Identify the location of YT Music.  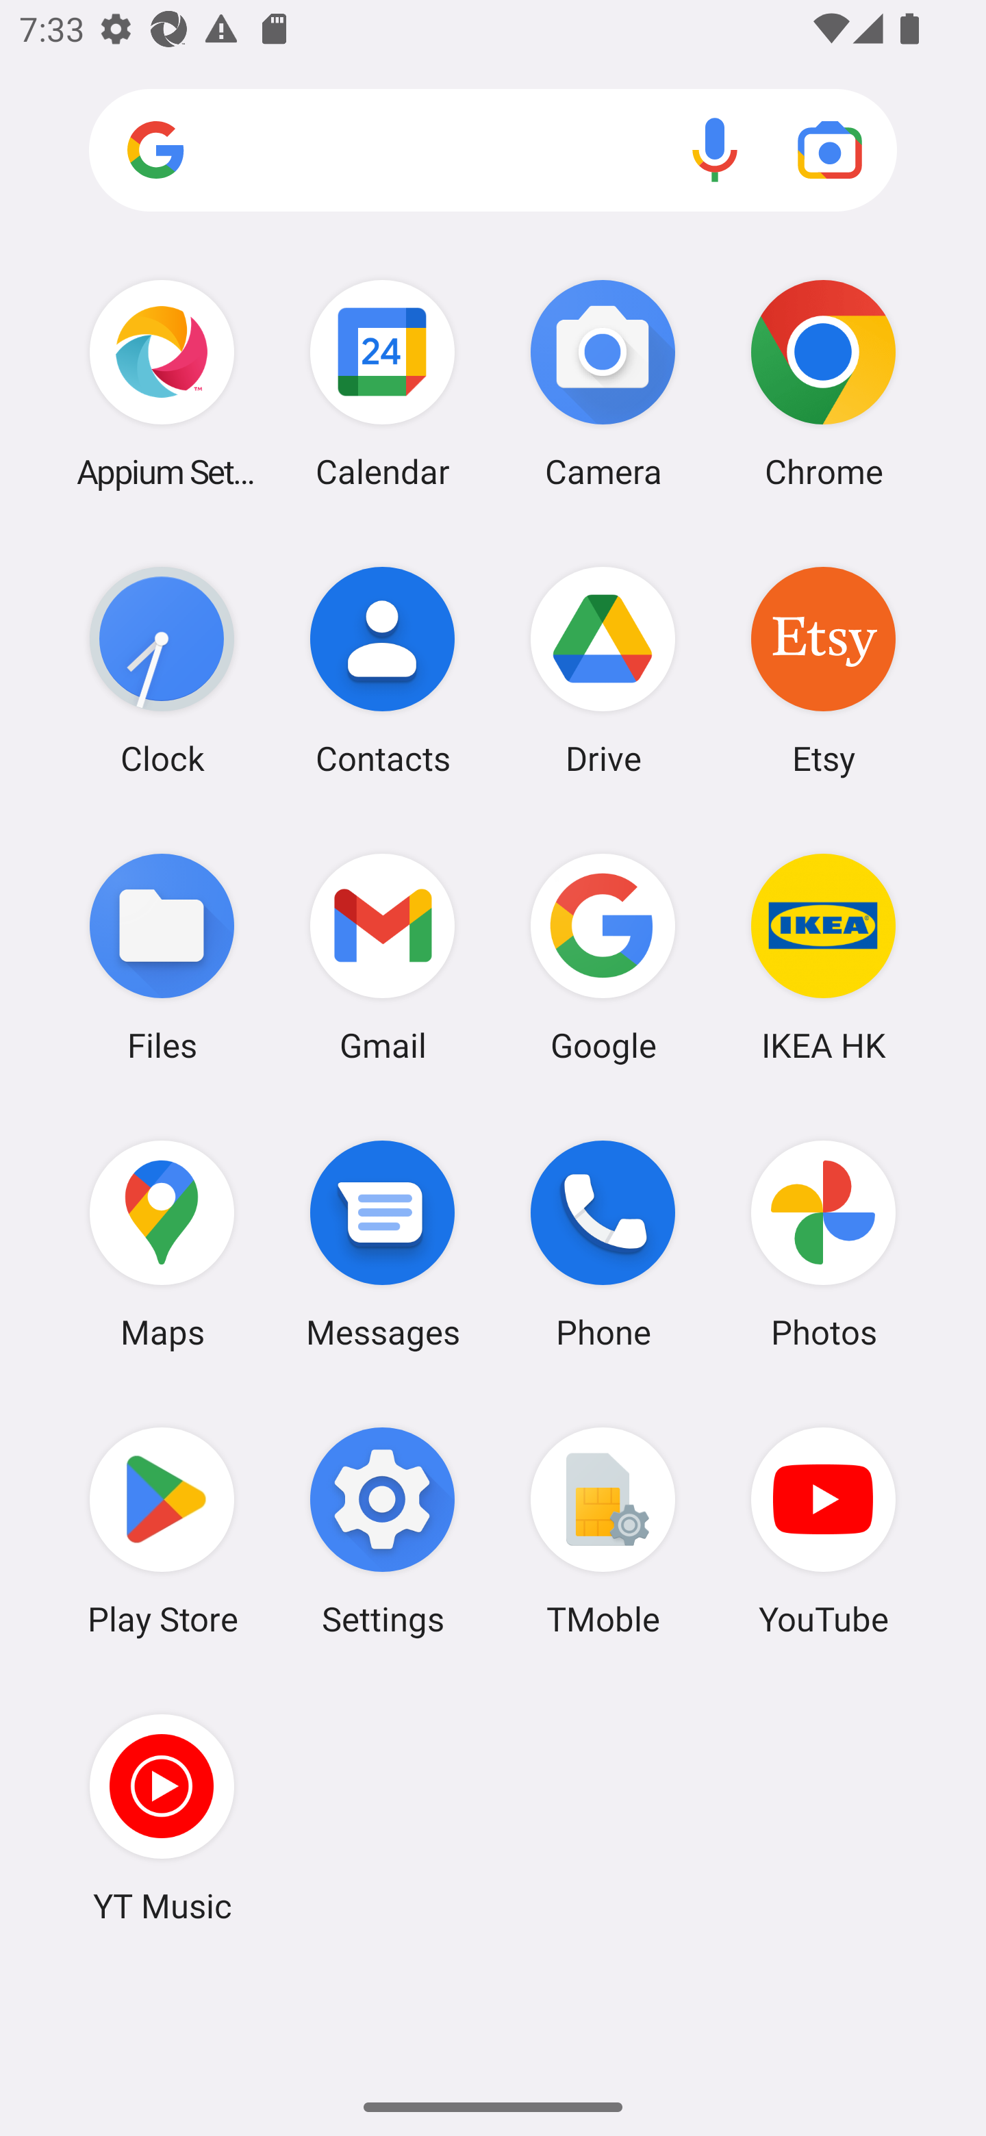
(162, 1818).